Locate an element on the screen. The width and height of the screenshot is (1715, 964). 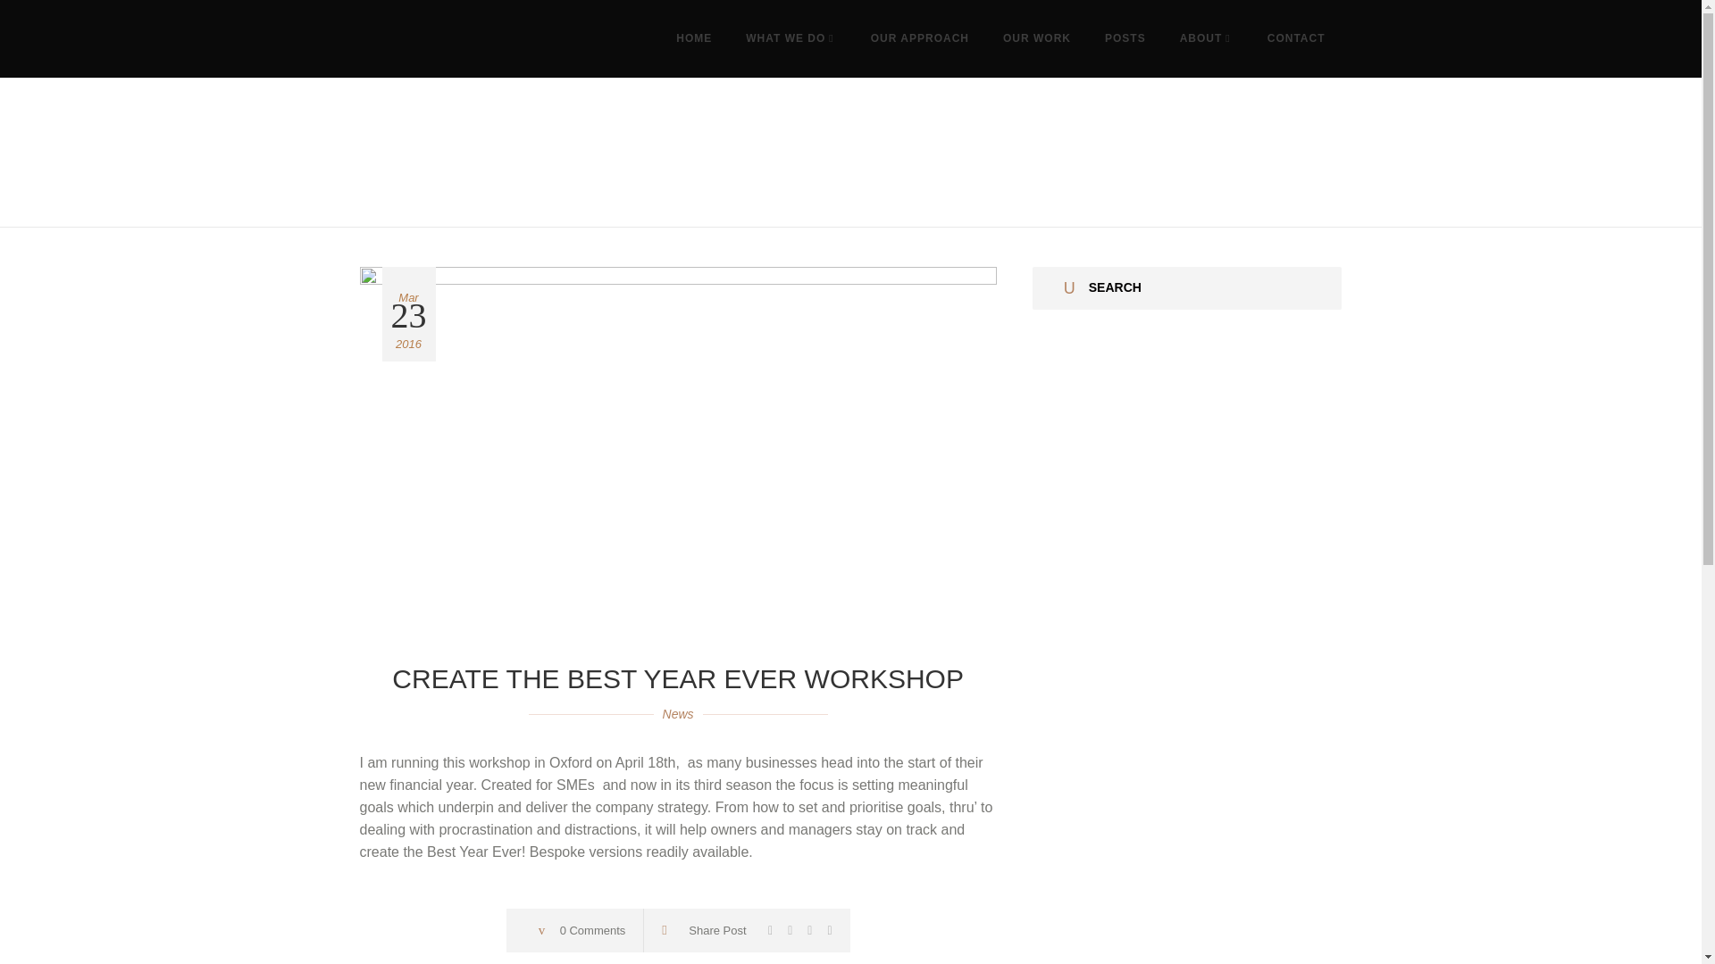
HOME is located at coordinates (693, 39).